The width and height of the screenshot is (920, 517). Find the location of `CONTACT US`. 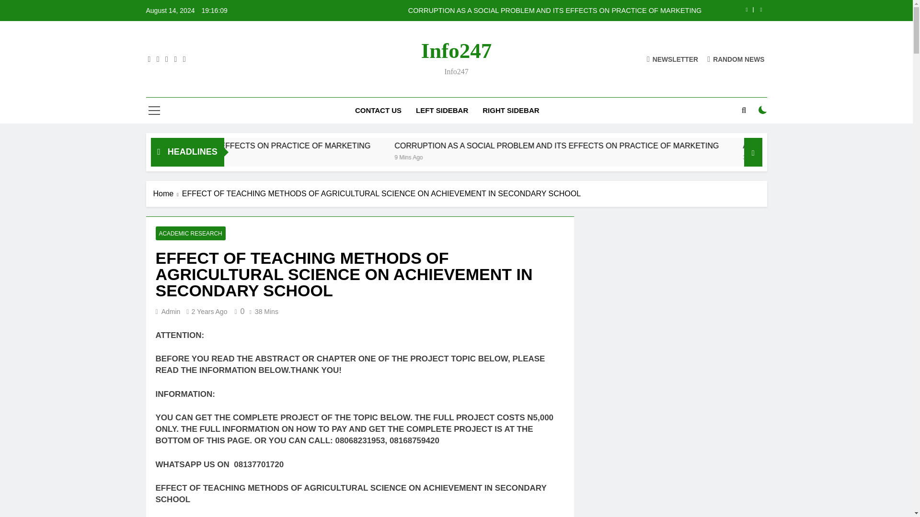

CONTACT US is located at coordinates (378, 111).